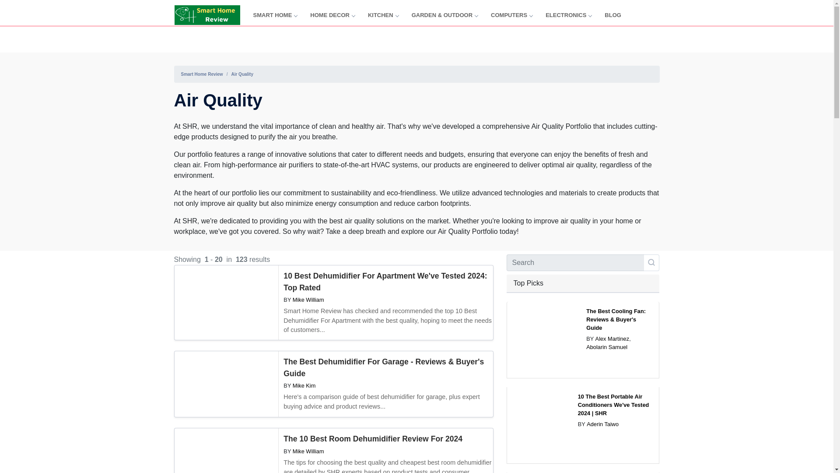 Image resolution: width=840 pixels, height=473 pixels. Describe the element at coordinates (275, 15) in the screenshot. I see `Smart Home` at that location.